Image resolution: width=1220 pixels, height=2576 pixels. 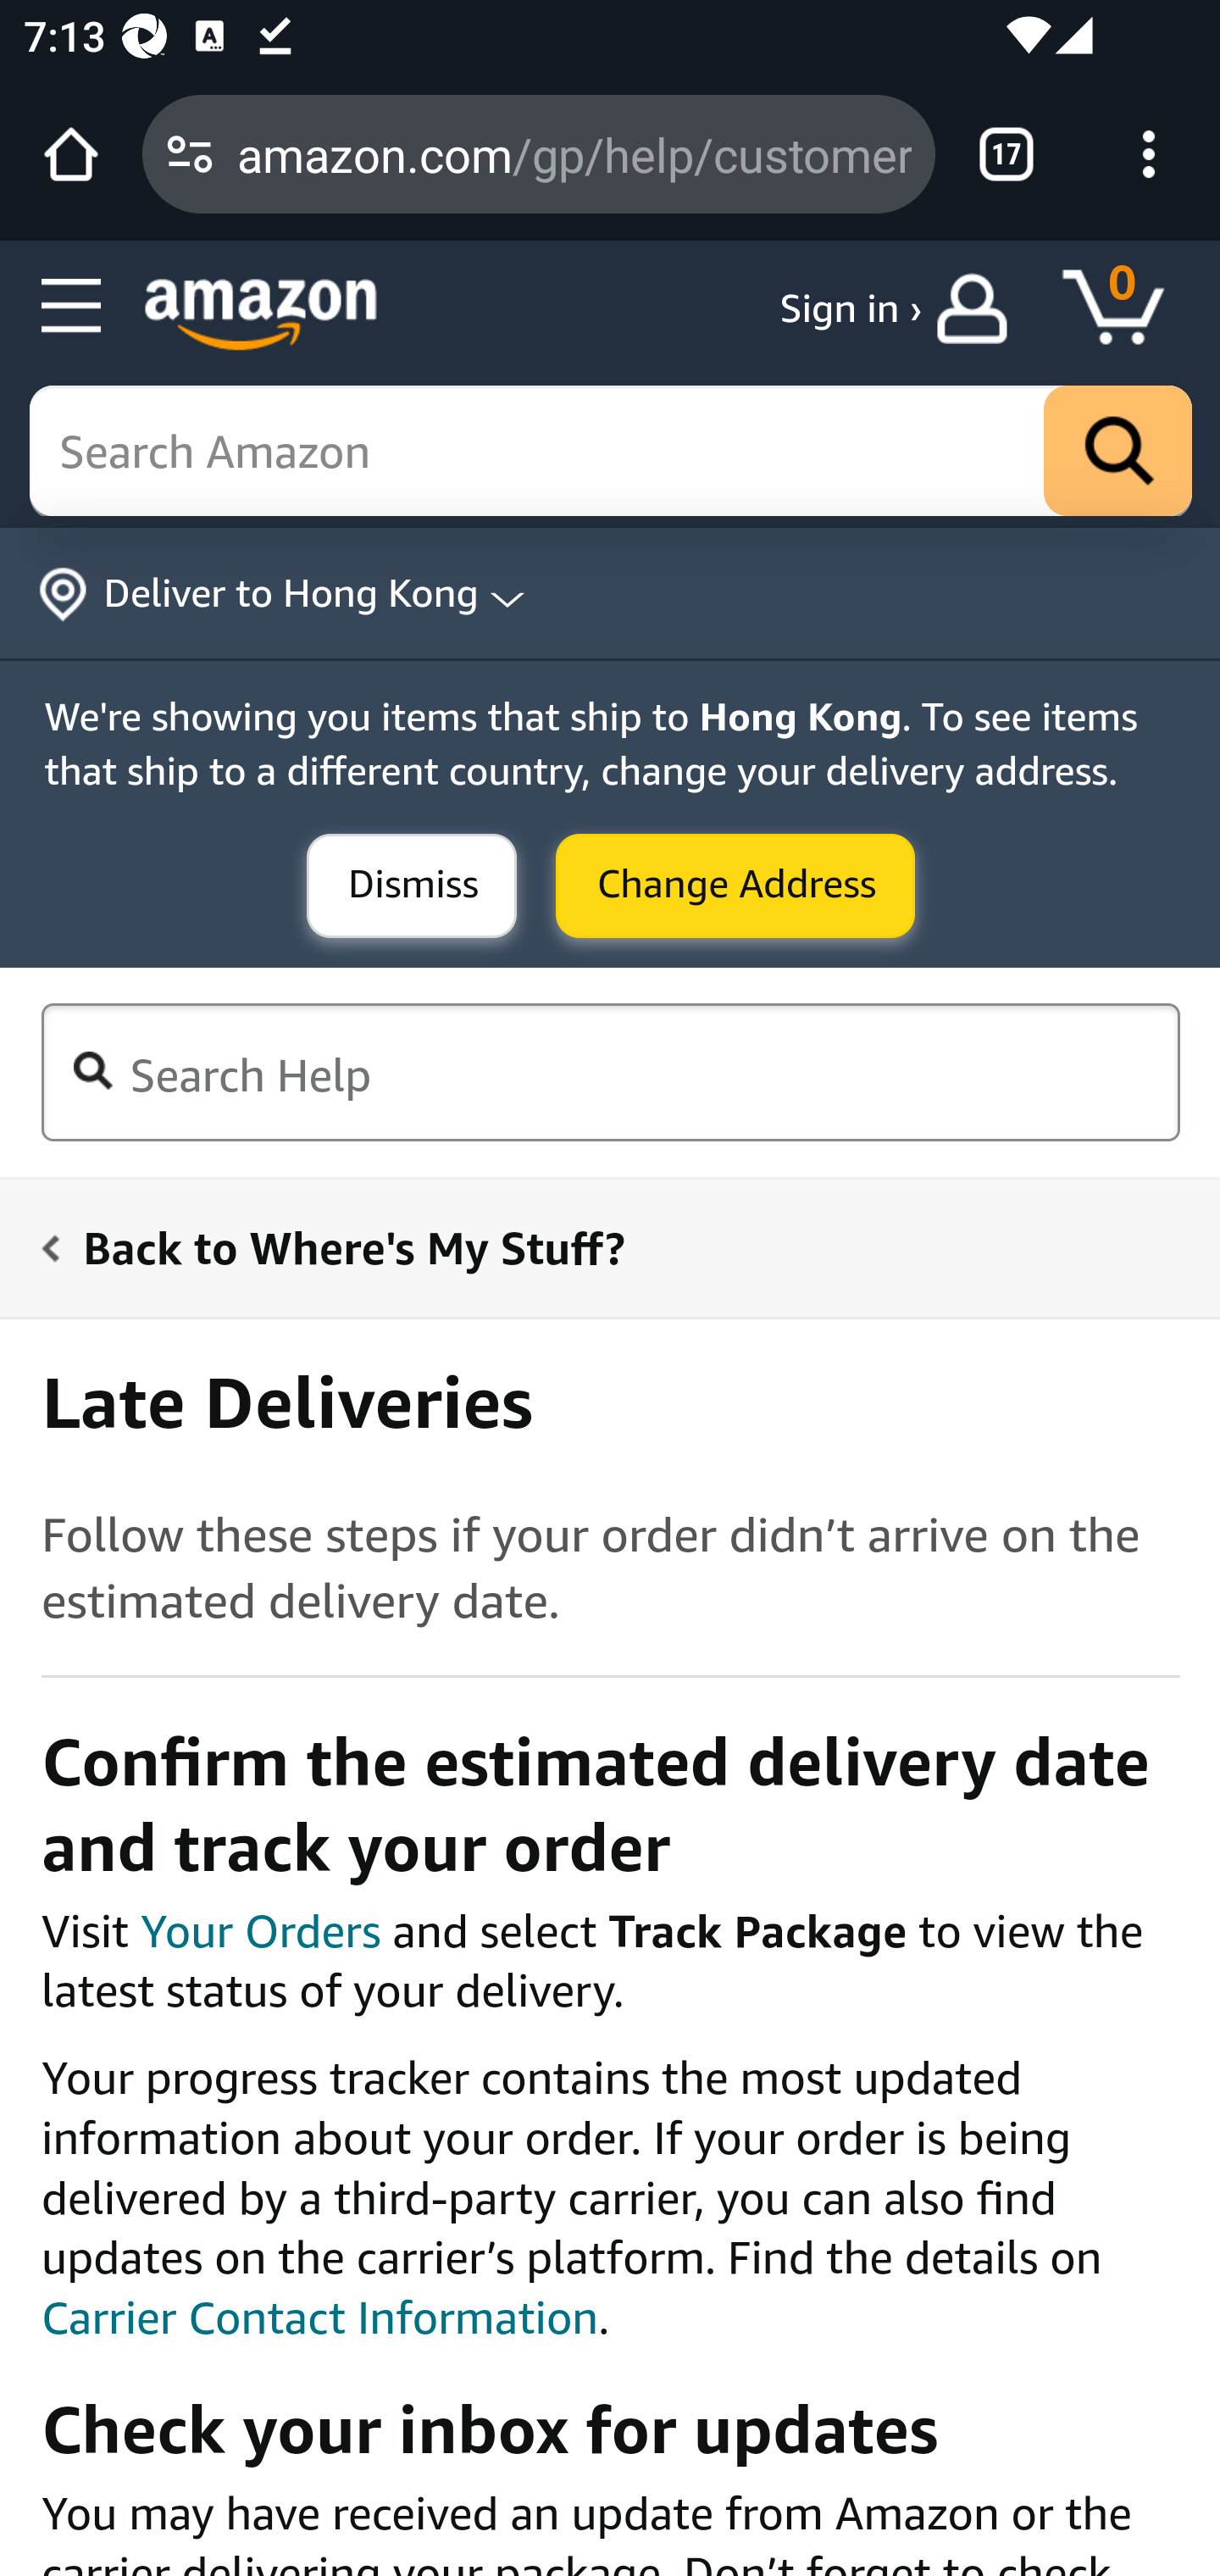 What do you see at coordinates (1149, 154) in the screenshot?
I see `Customize and control Google Chrome` at bounding box center [1149, 154].